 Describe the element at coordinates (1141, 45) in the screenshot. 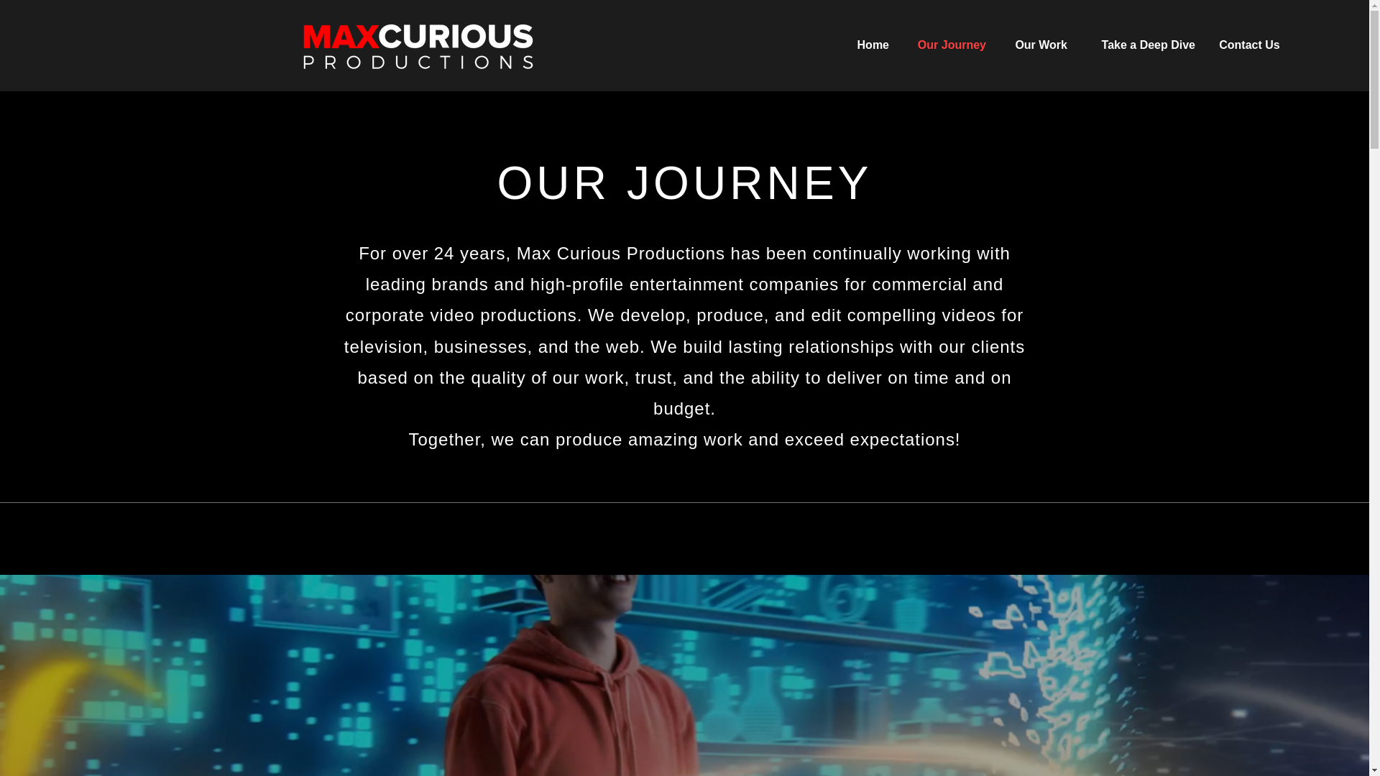

I see `Take a Deep Dive` at that location.